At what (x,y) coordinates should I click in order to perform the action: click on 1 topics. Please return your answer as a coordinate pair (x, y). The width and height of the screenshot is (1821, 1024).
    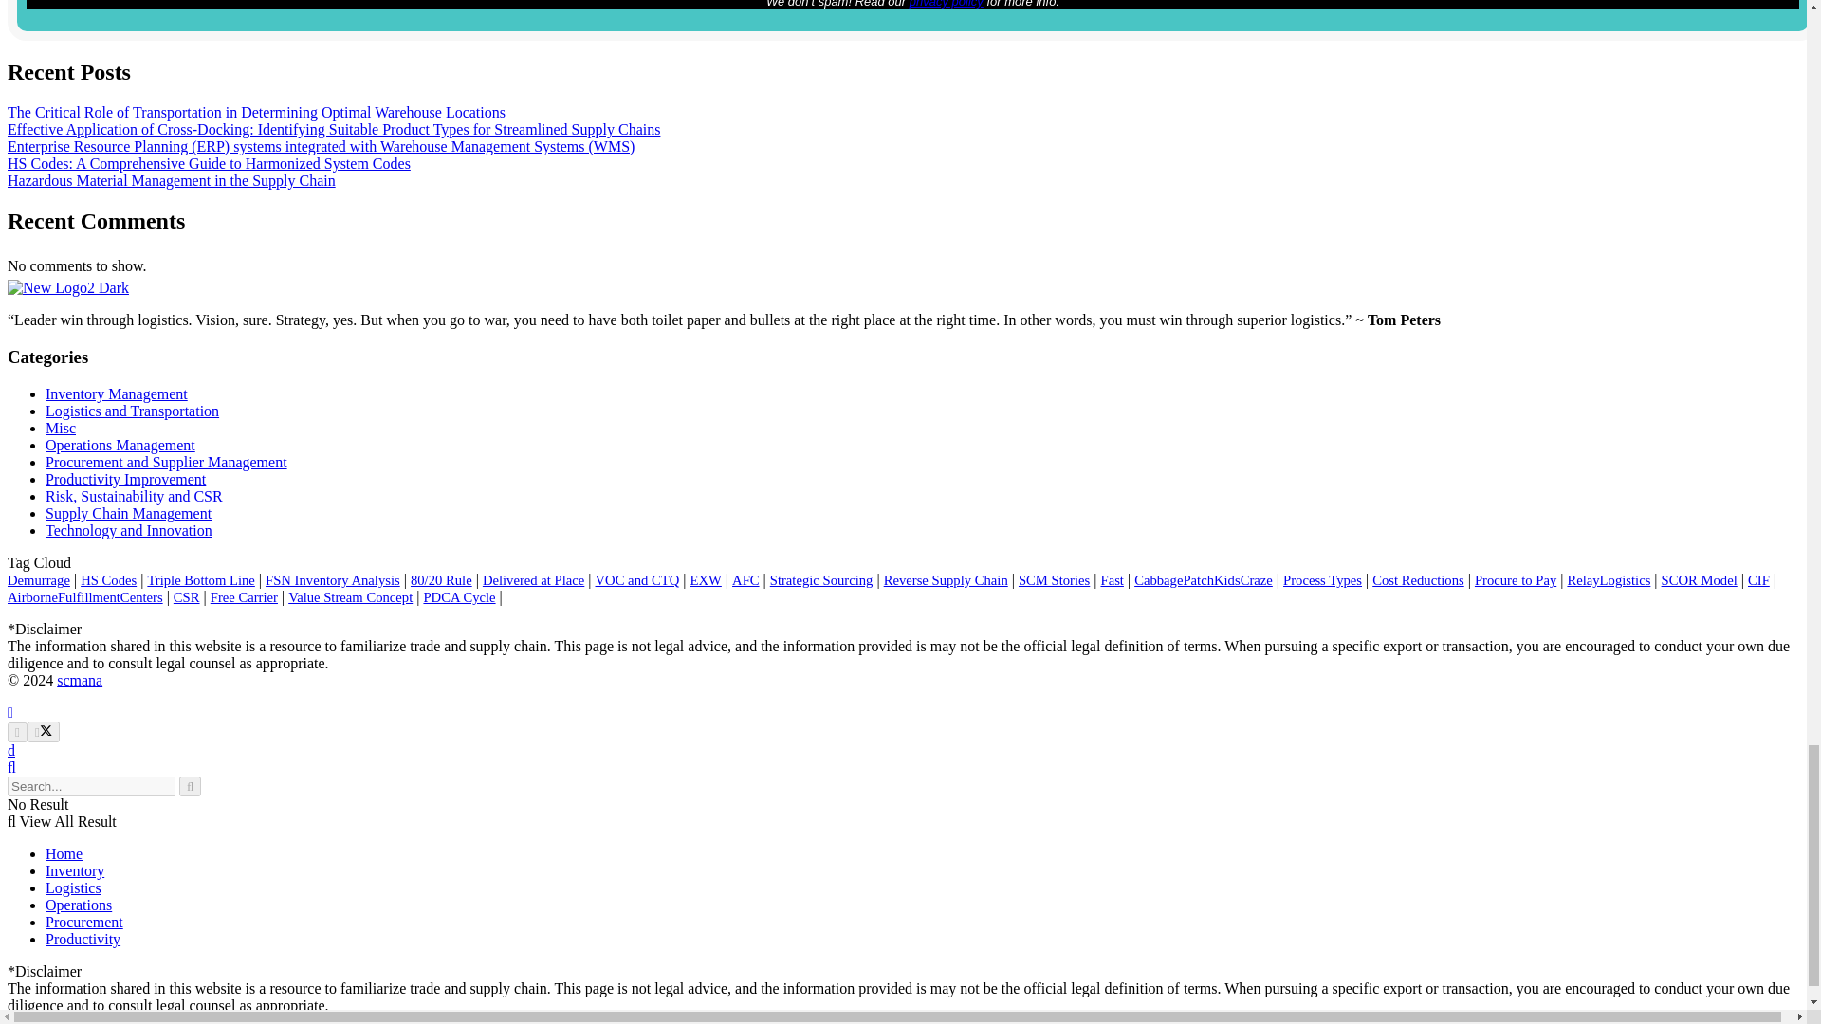
    Looking at the image, I should click on (533, 579).